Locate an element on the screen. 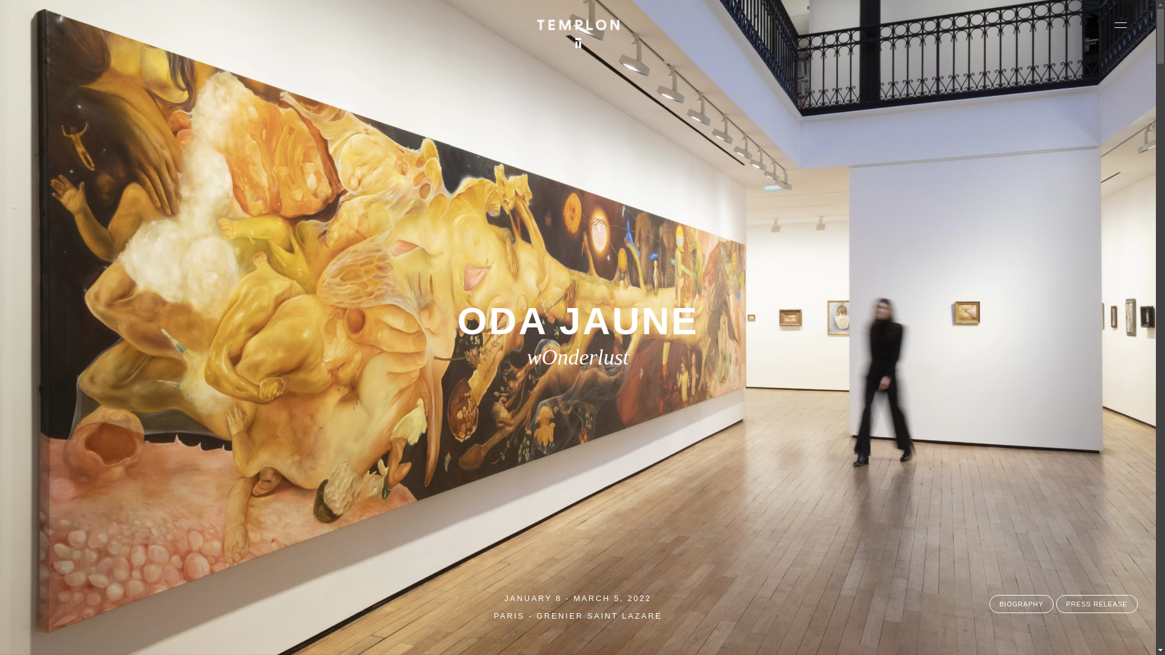 The width and height of the screenshot is (1165, 655). Menu is located at coordinates (1120, 24).